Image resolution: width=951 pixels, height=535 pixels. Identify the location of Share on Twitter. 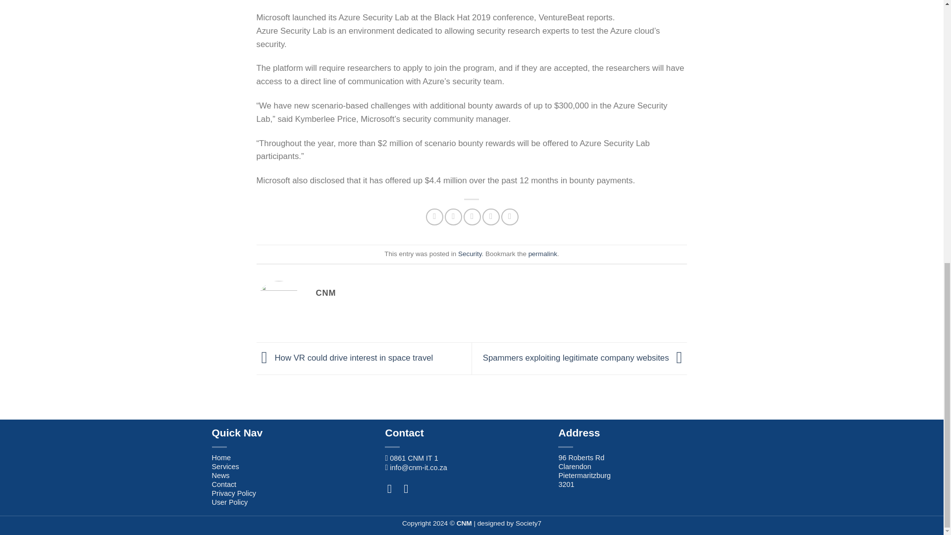
(454, 217).